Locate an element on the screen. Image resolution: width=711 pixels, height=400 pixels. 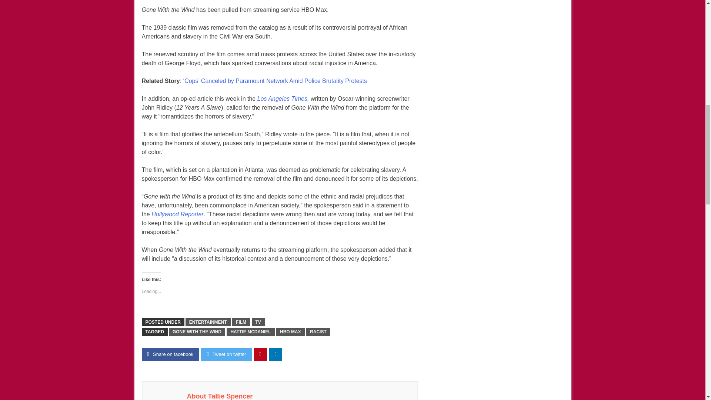
RACIST is located at coordinates (318, 332).